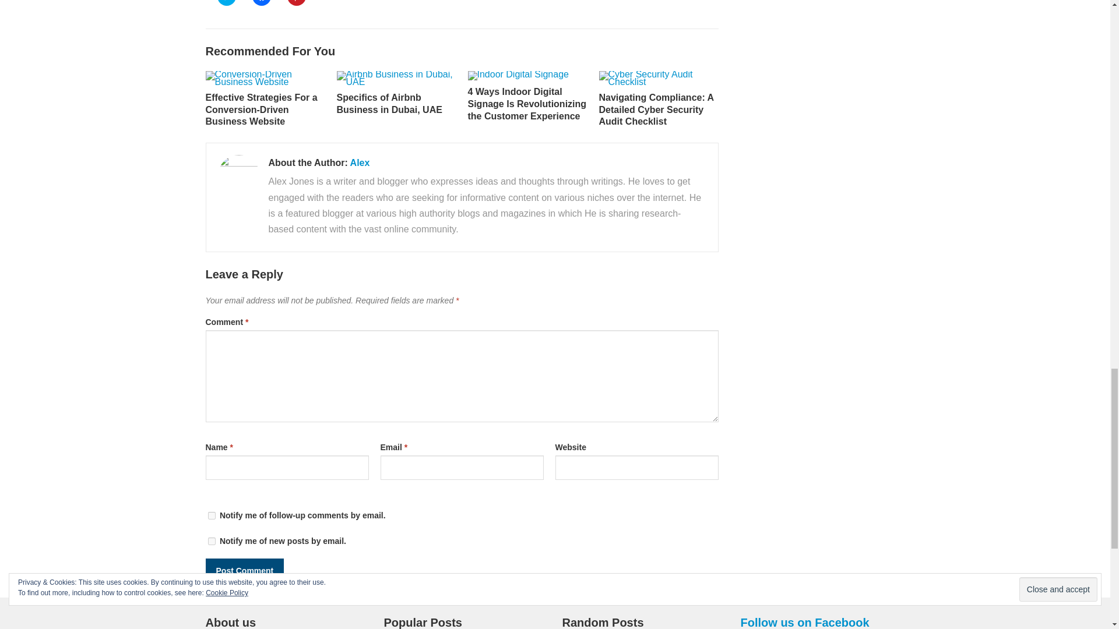 The width and height of the screenshot is (1119, 629). I want to click on Click to share on Facebook, so click(261, 2).